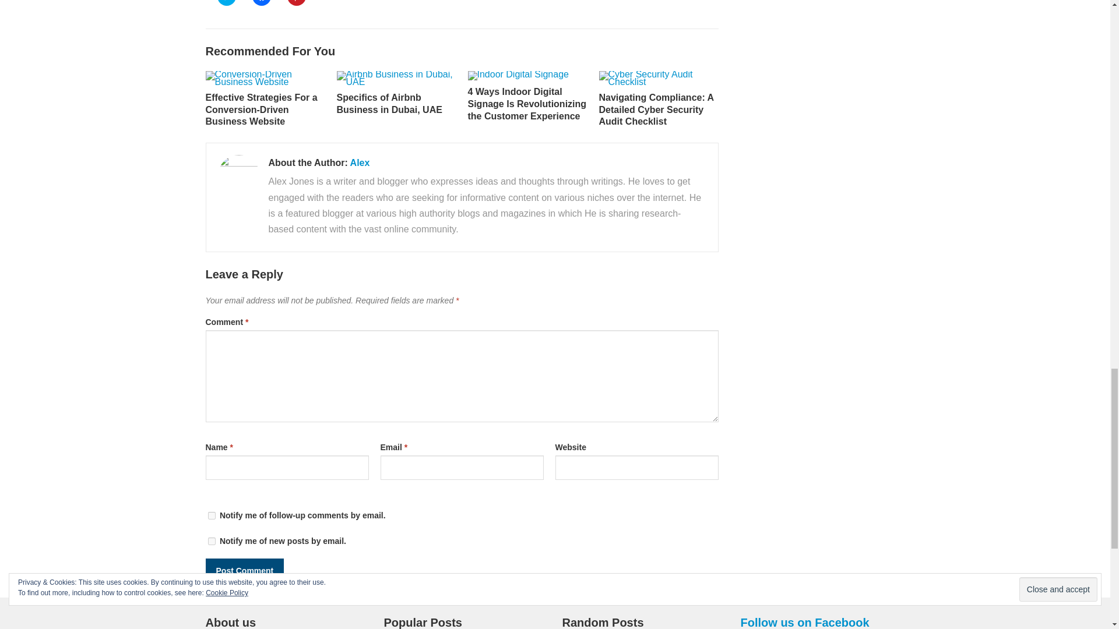 The width and height of the screenshot is (1119, 629). I want to click on Click to share on Facebook, so click(261, 2).